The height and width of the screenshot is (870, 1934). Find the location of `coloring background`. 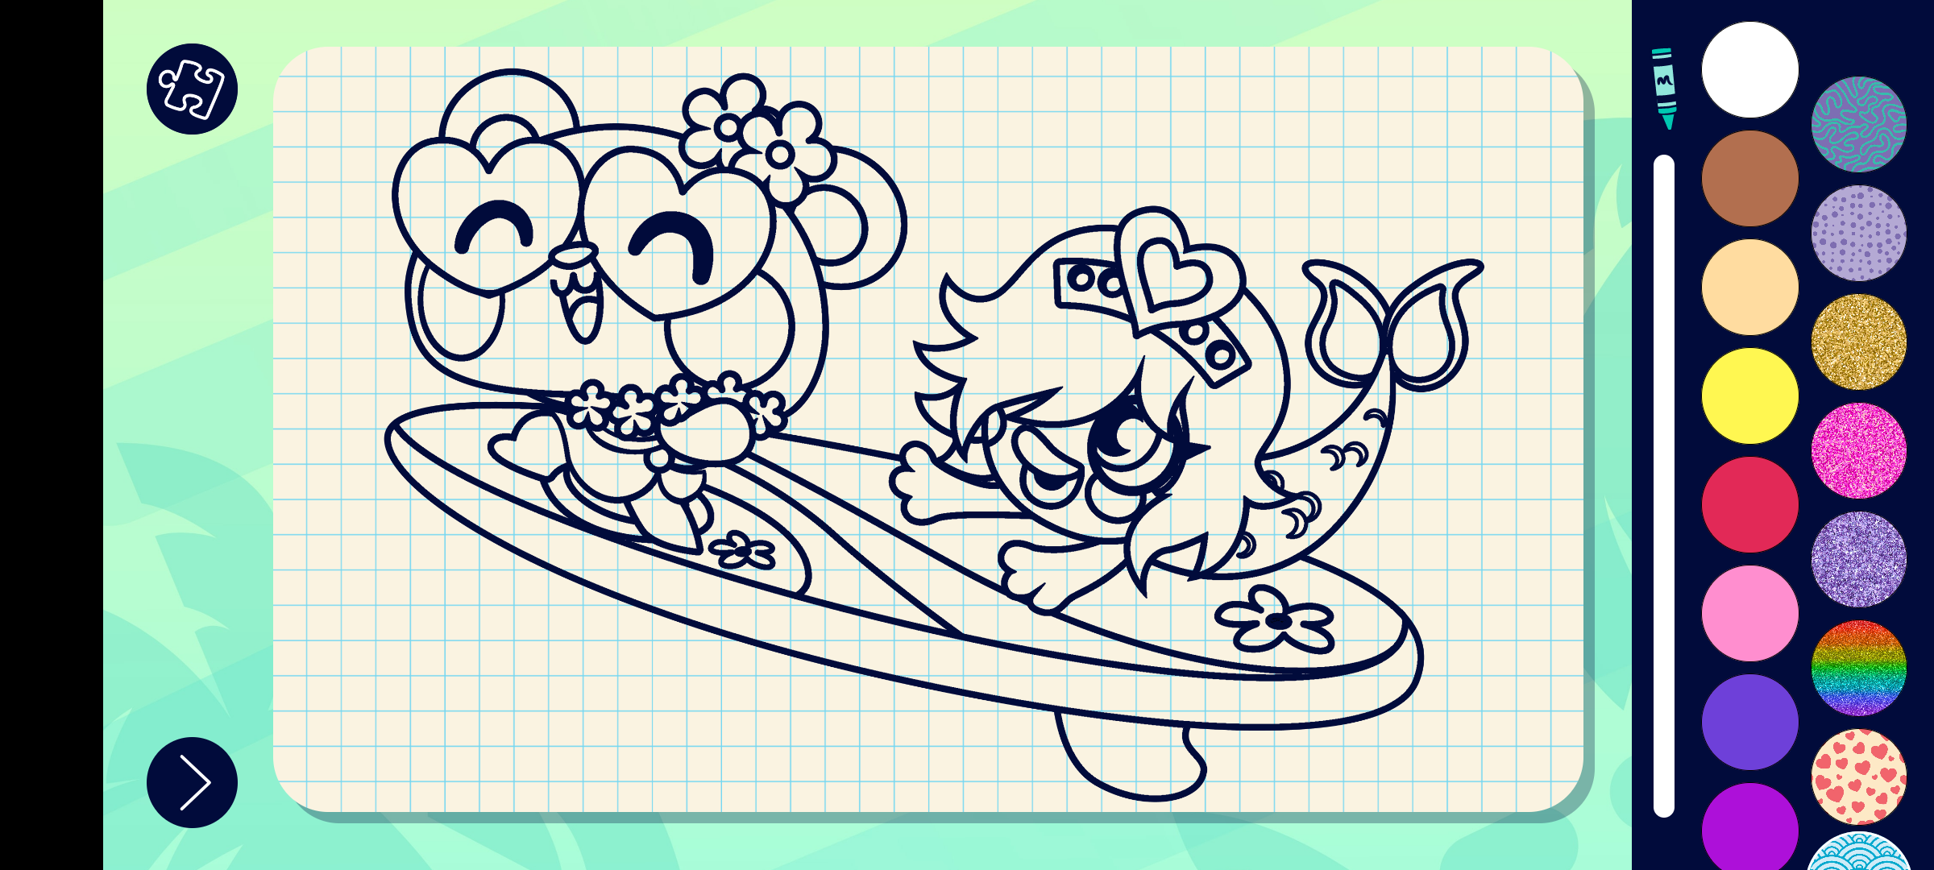

coloring background is located at coordinates (1860, 777).